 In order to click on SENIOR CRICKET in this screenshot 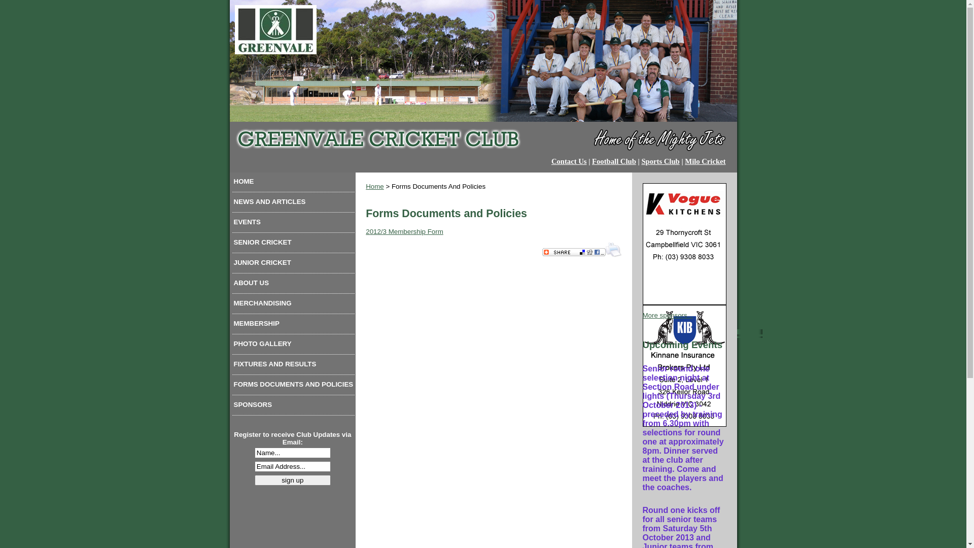, I will do `click(294, 245)`.